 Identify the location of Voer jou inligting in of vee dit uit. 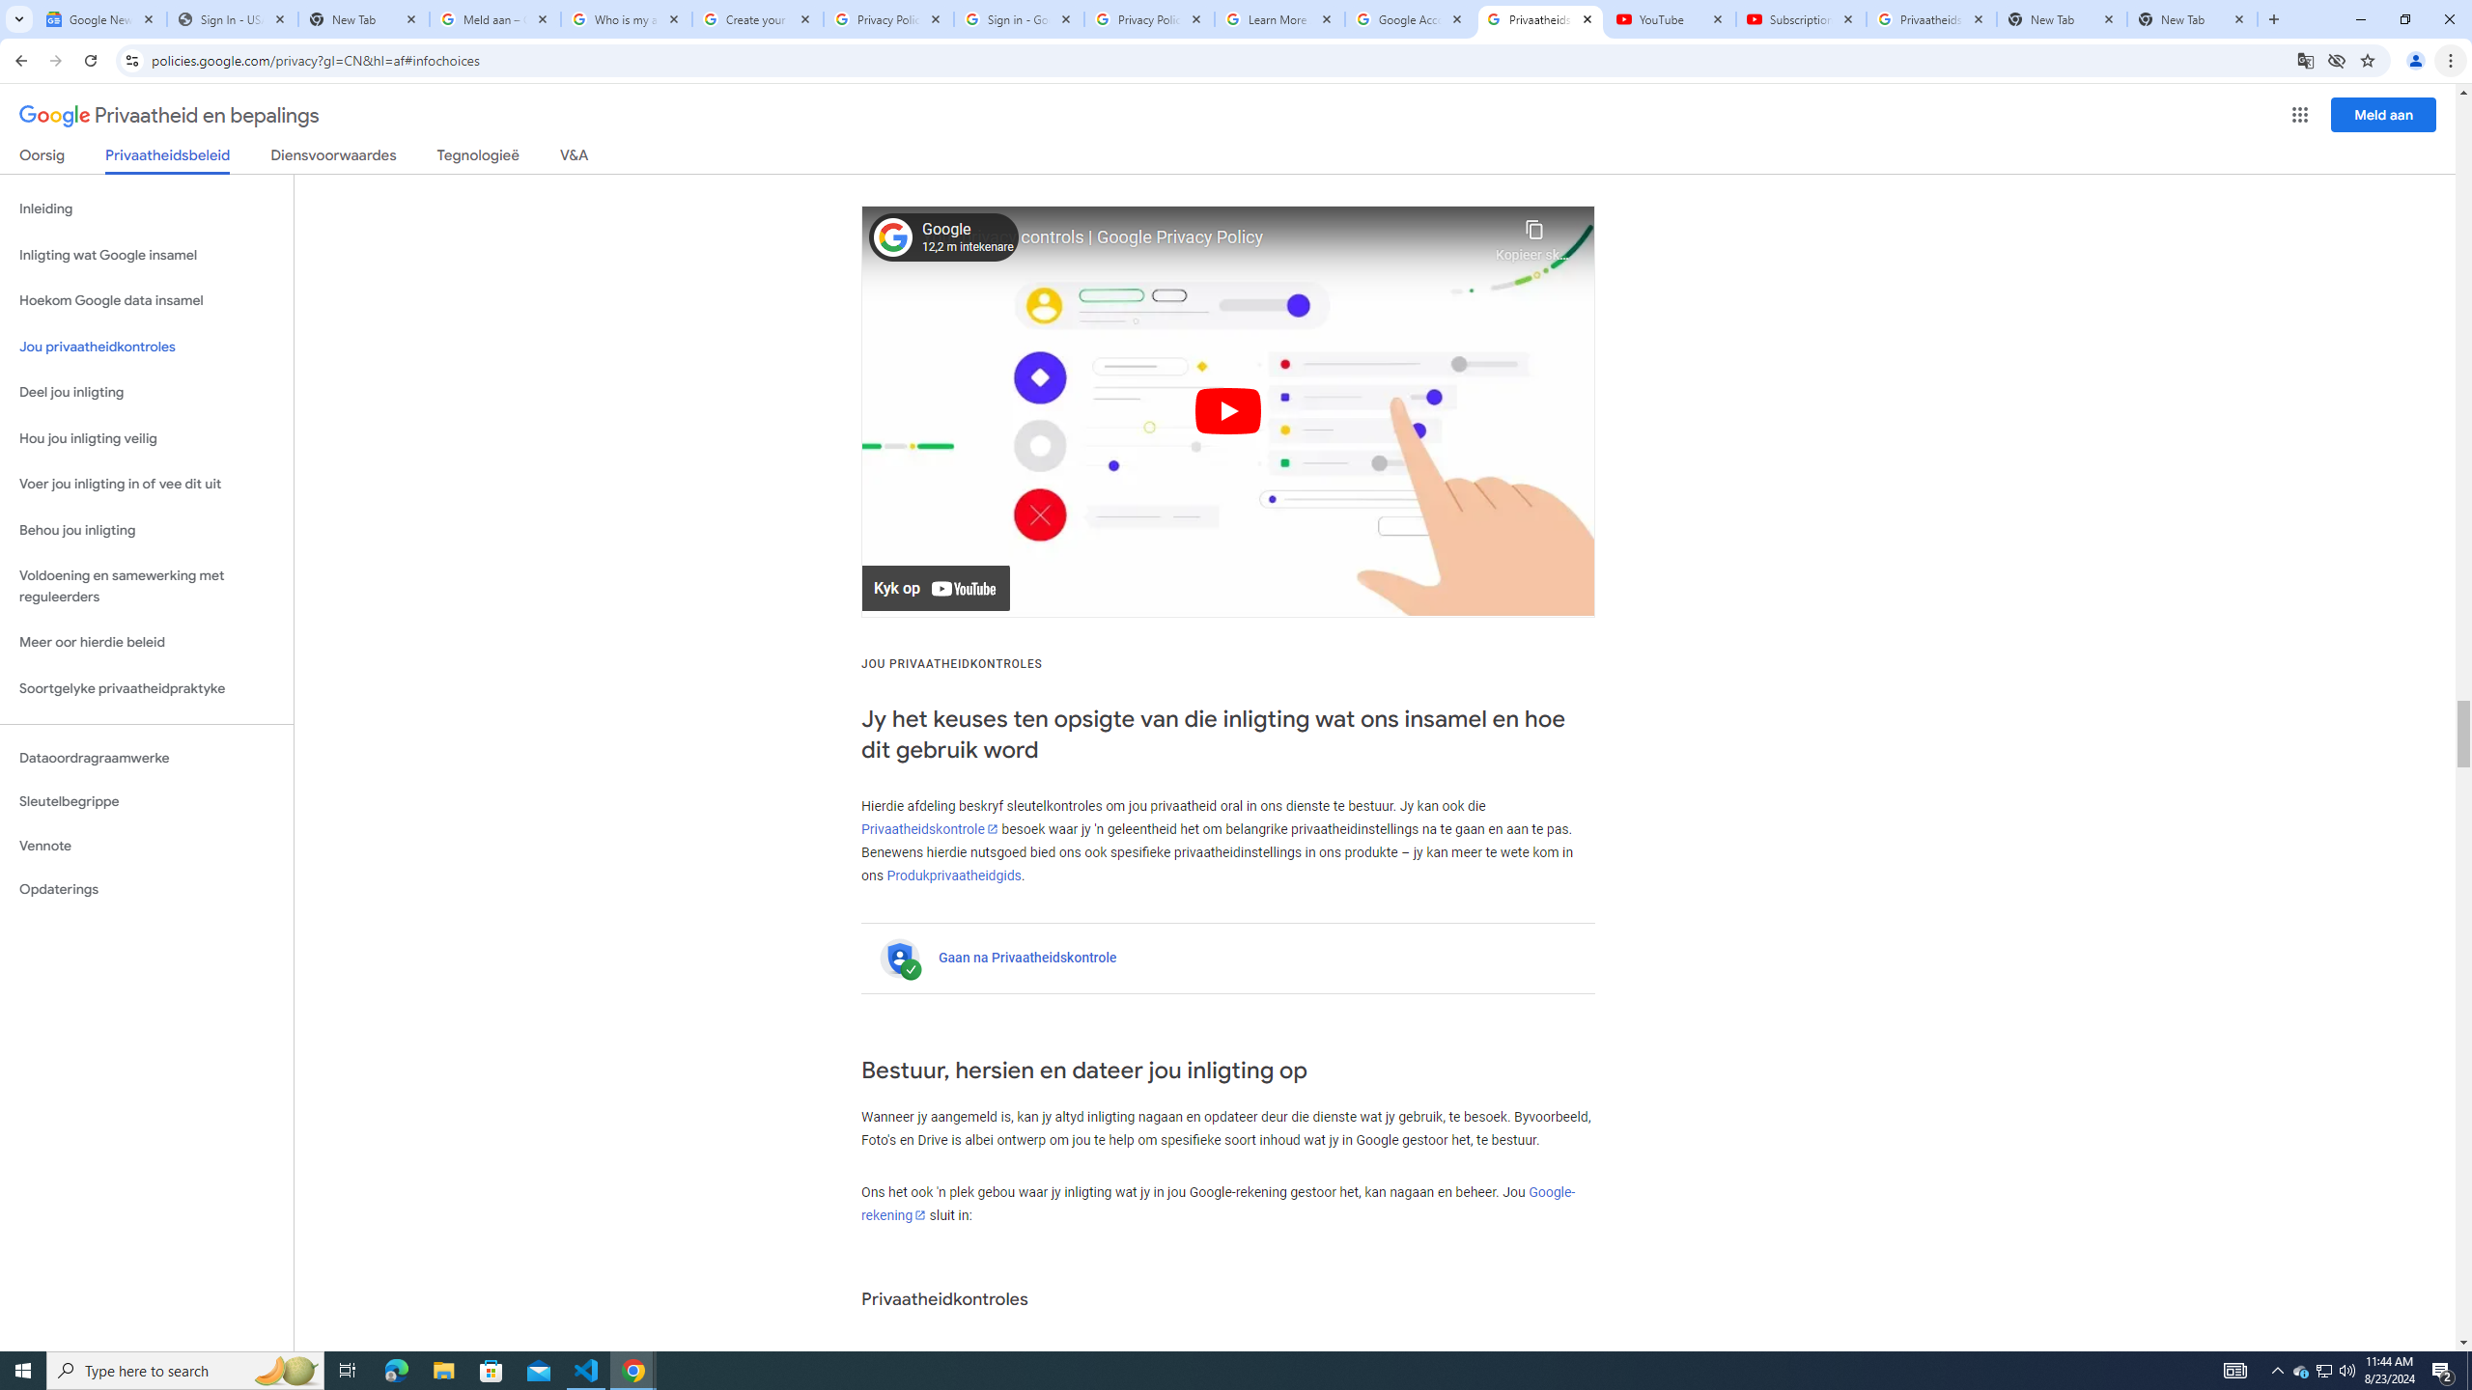
(147, 485).